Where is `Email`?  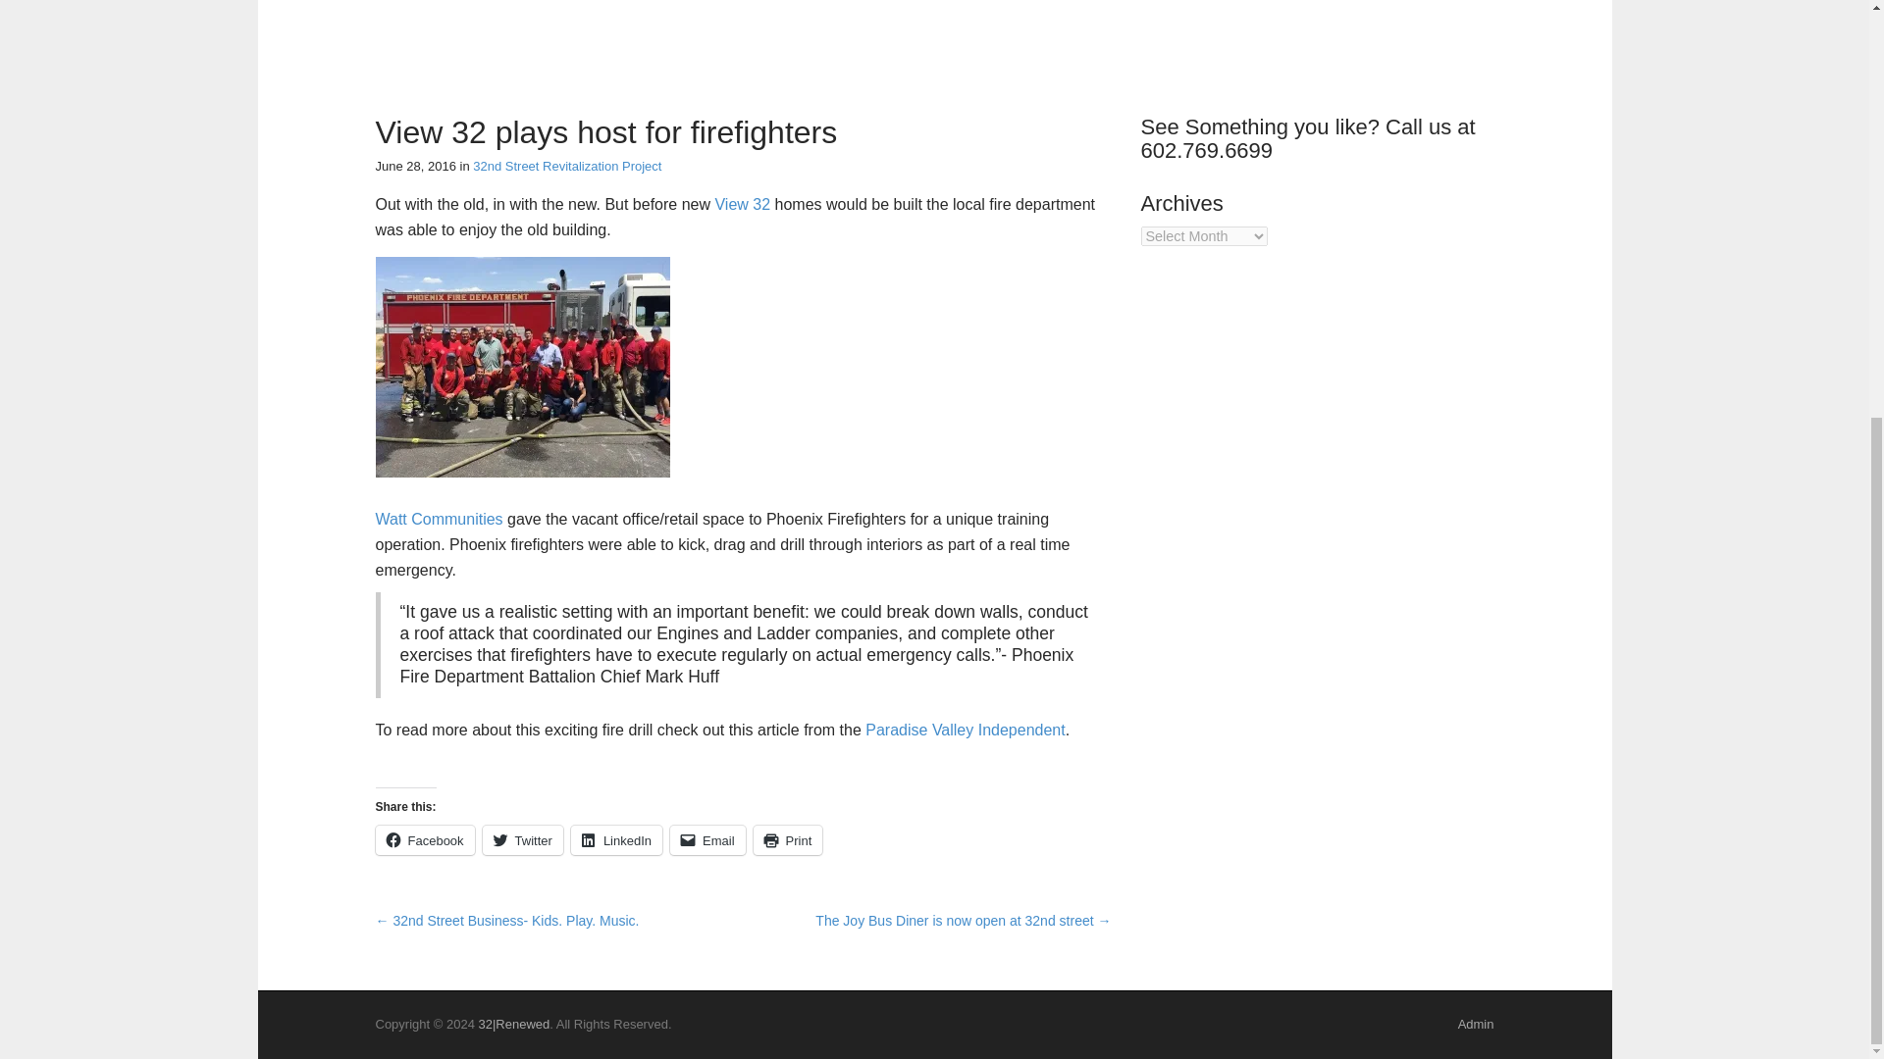
Email is located at coordinates (708, 839).